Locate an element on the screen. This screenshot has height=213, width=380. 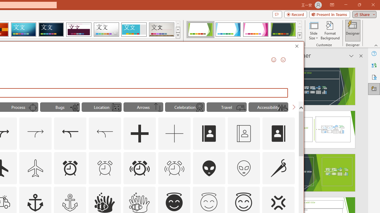
AutomationID: Icons_Trailer_M is located at coordinates (241, 108).